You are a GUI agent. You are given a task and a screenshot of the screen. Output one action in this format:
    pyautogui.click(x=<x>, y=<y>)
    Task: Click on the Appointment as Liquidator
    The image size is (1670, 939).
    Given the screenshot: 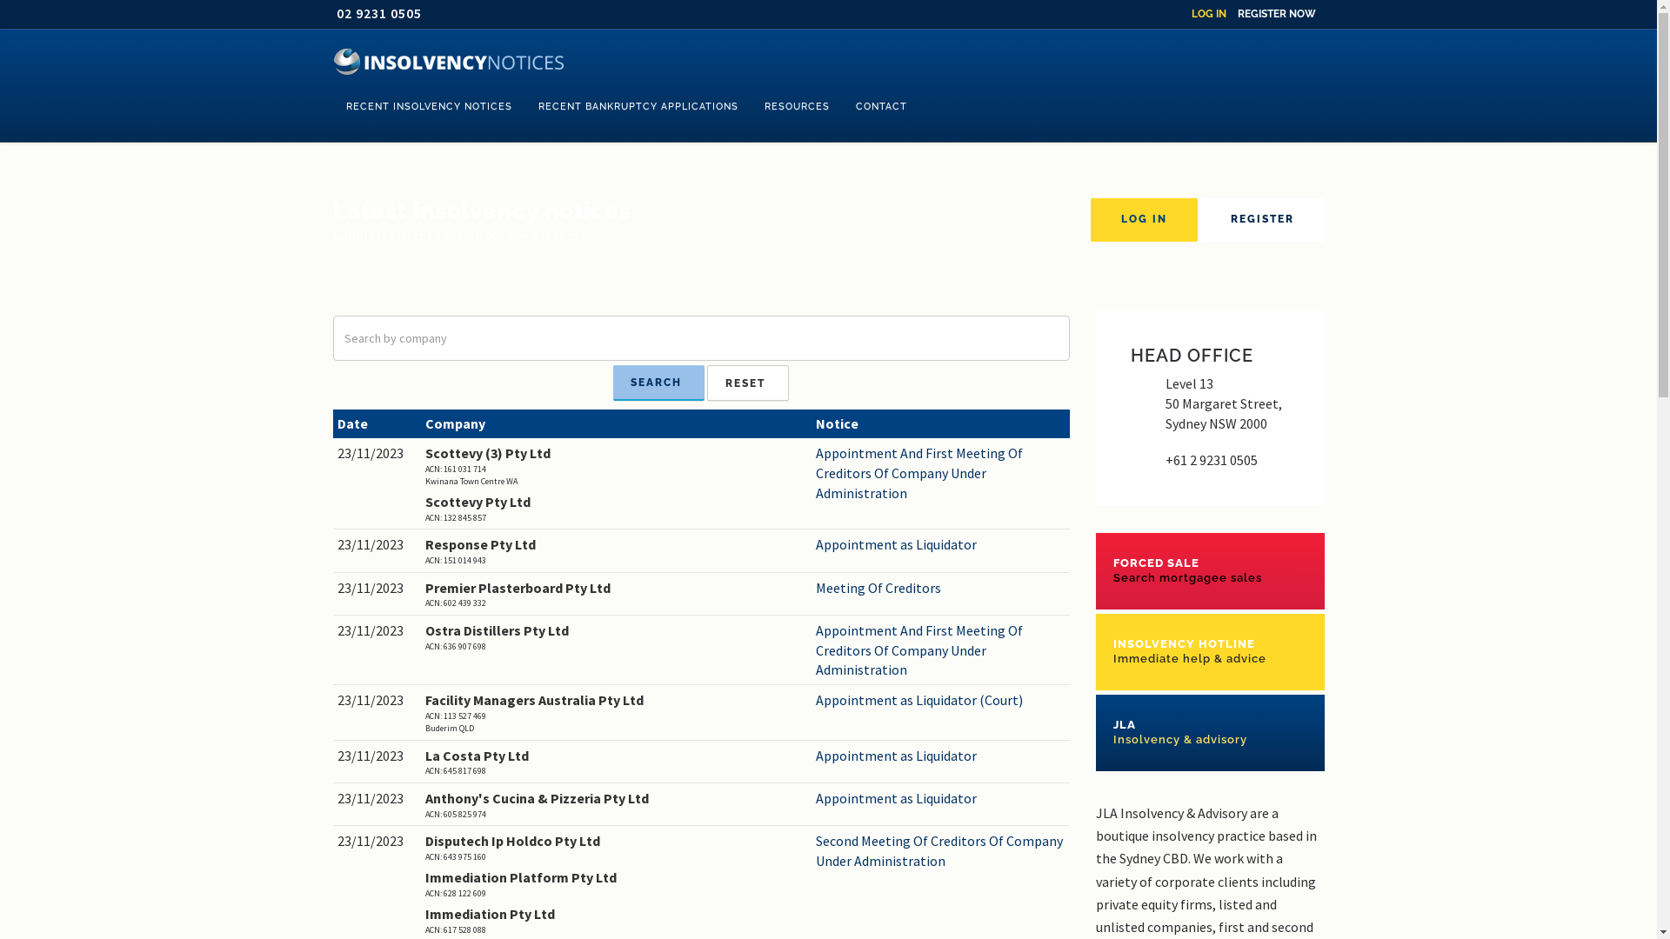 What is the action you would take?
    pyautogui.click(x=941, y=544)
    